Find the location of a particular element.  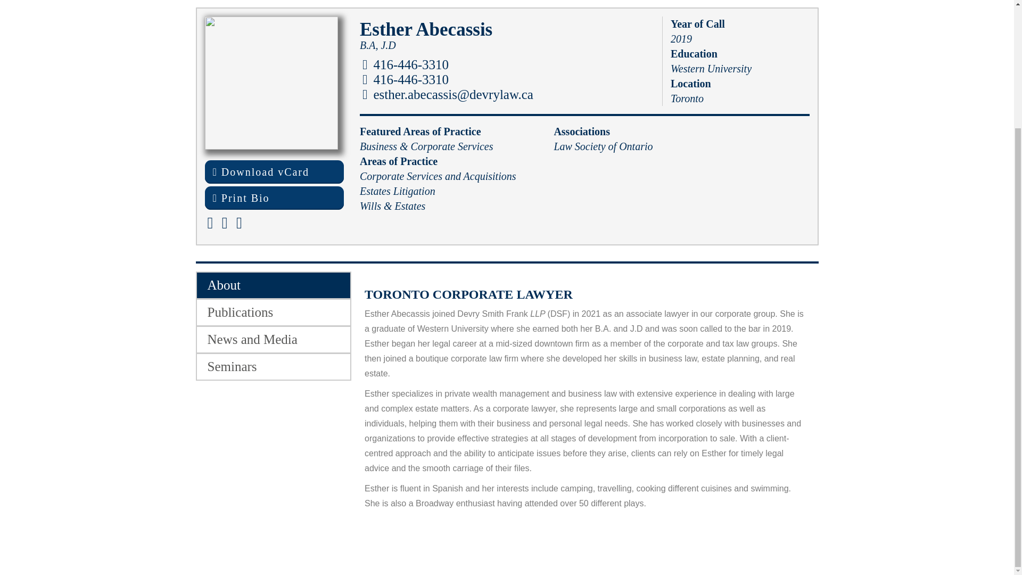

Print Bio is located at coordinates (274, 198).